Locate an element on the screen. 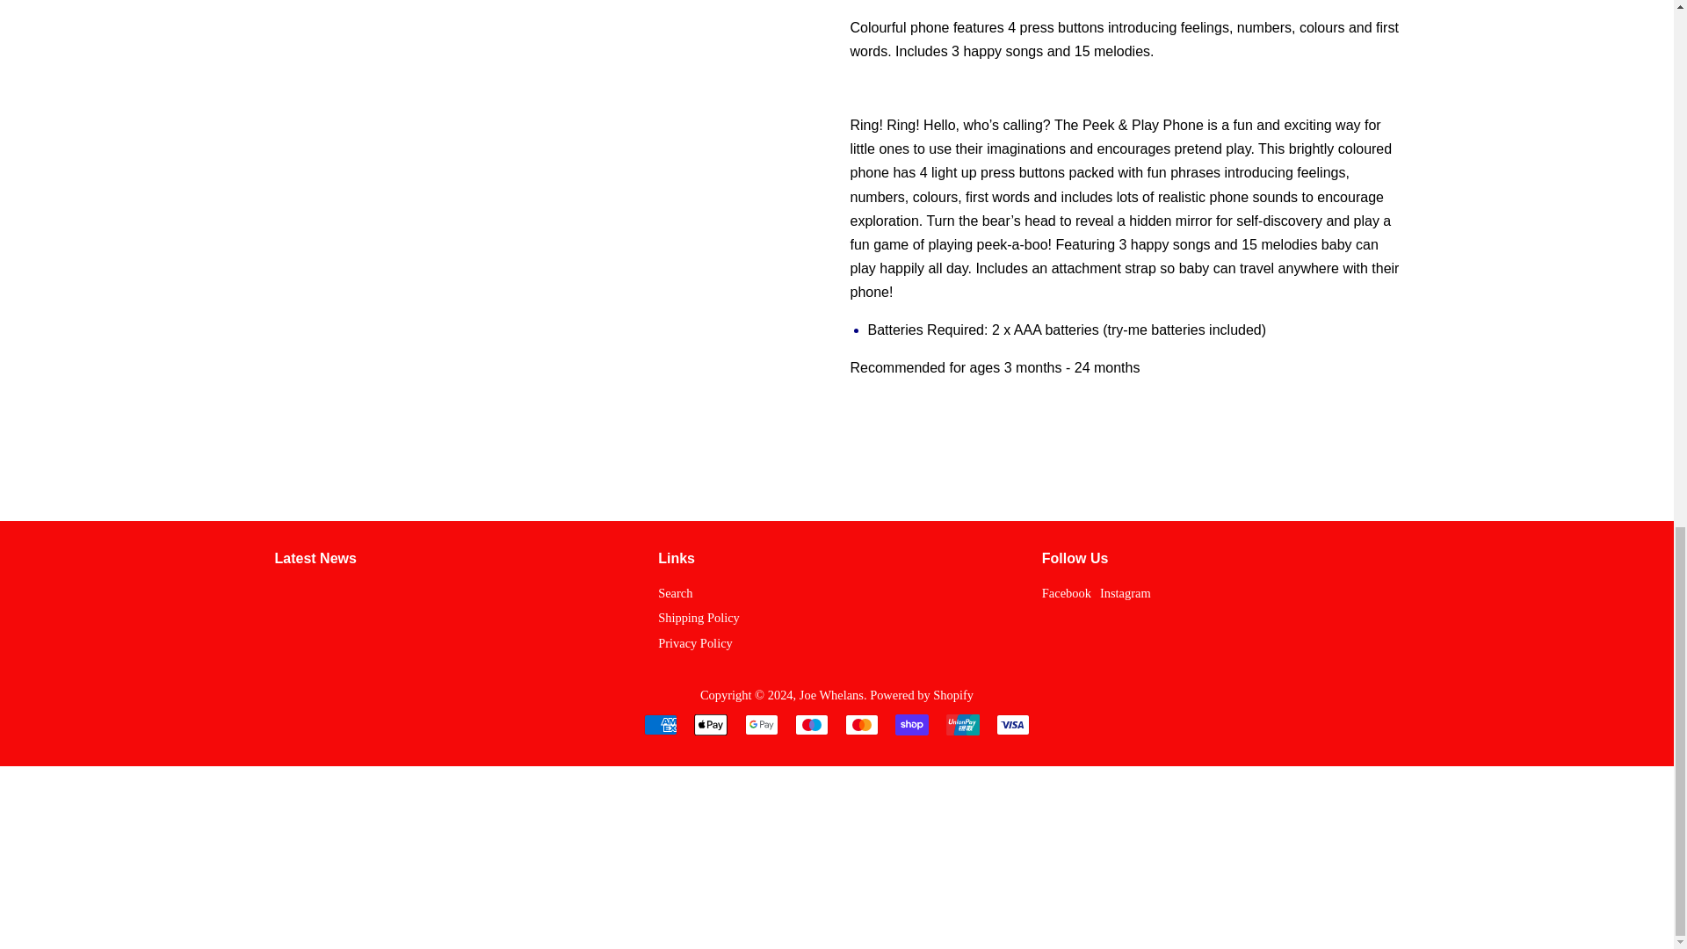  Joe Whelans on Instagram is located at coordinates (1125, 592).